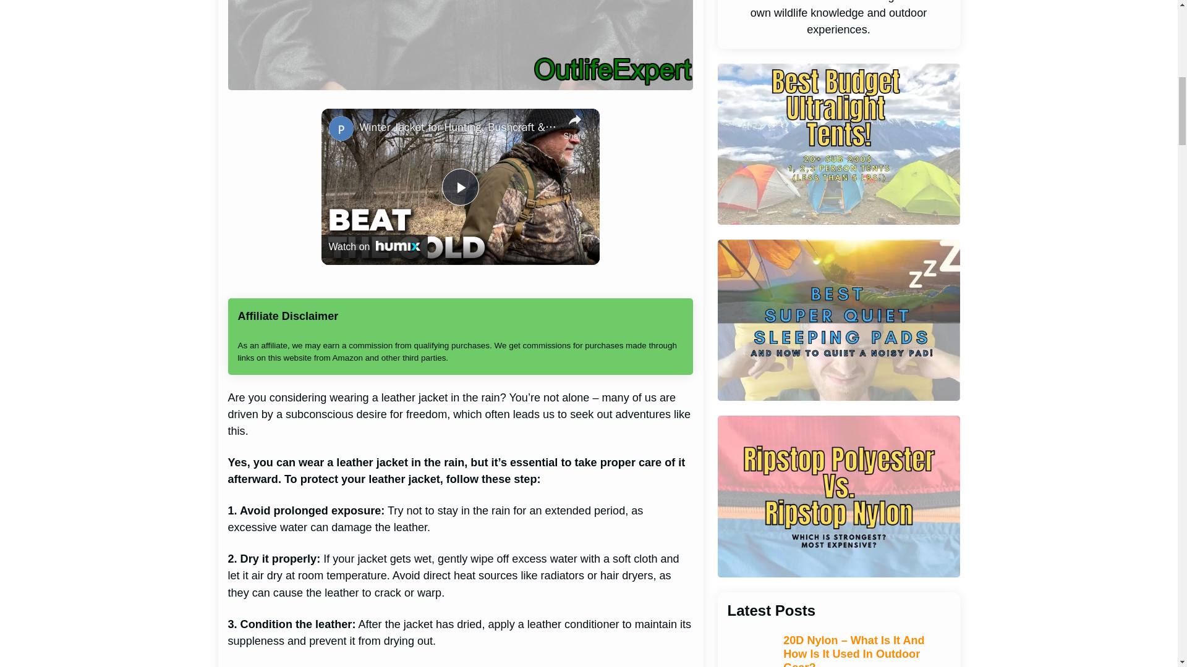  I want to click on Watch on, so click(375, 246).